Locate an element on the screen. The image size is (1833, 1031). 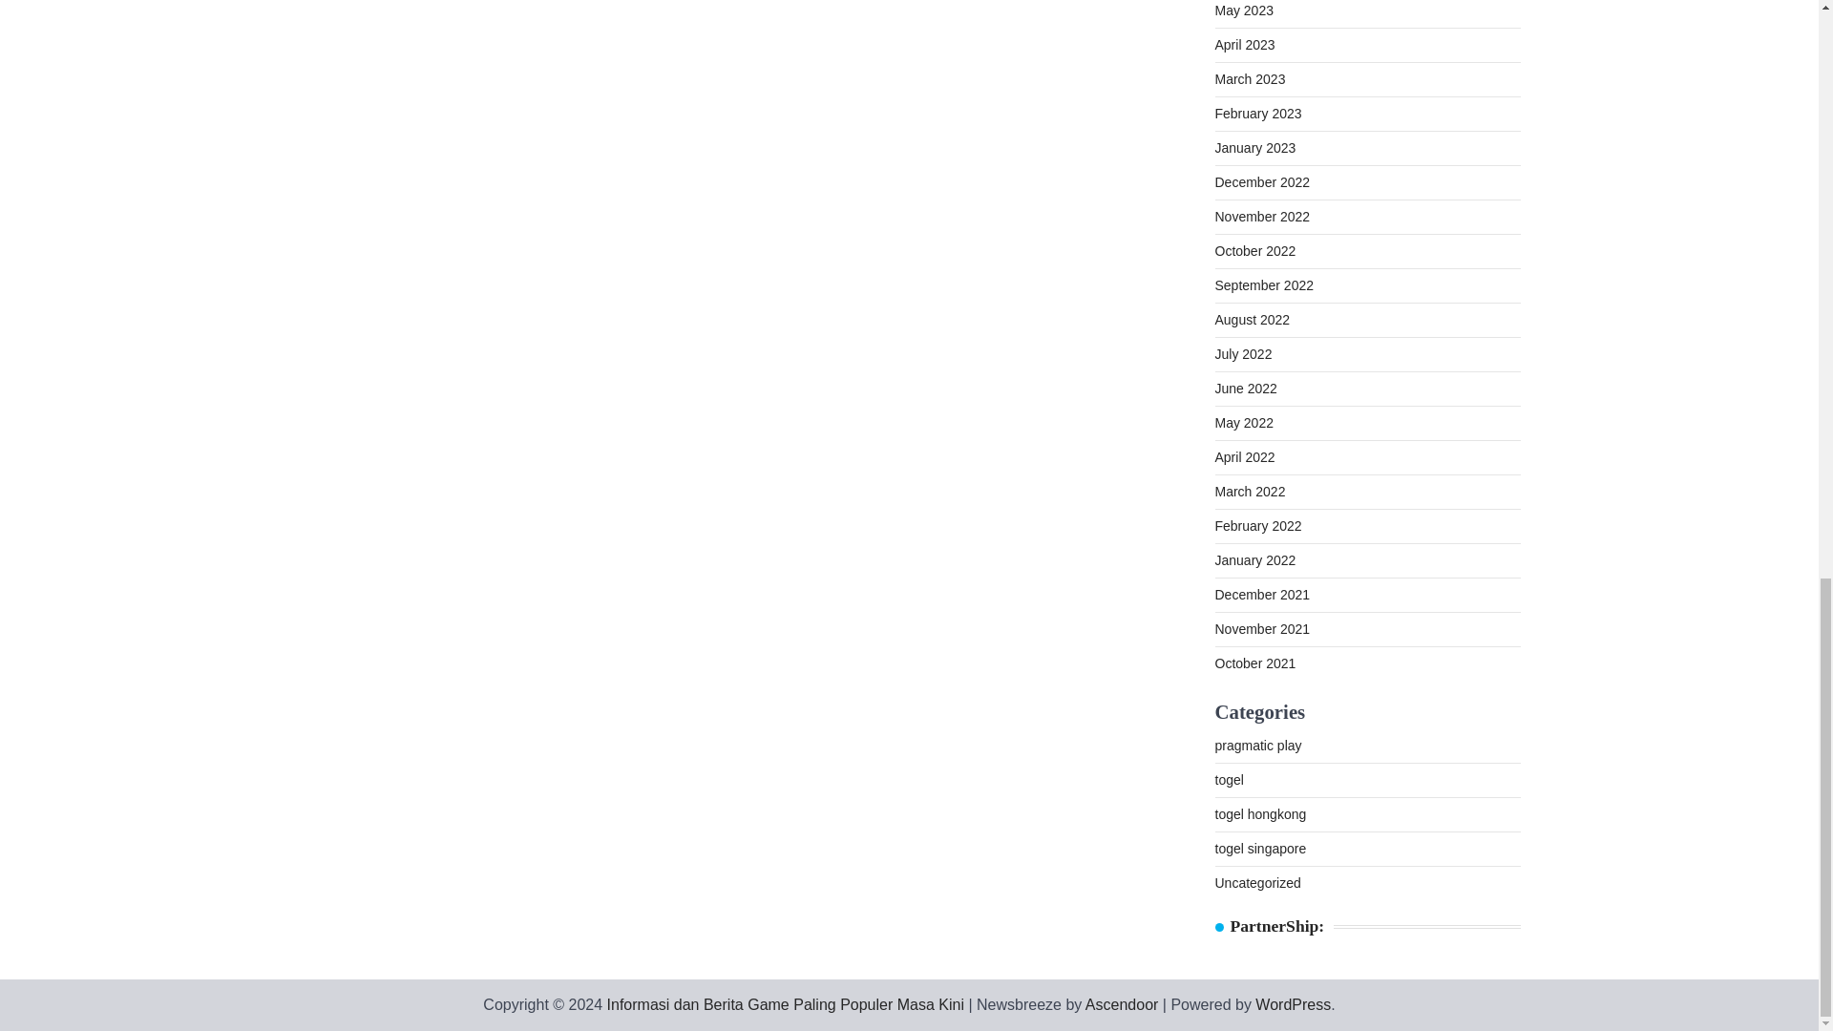
May 2023 is located at coordinates (1243, 11).